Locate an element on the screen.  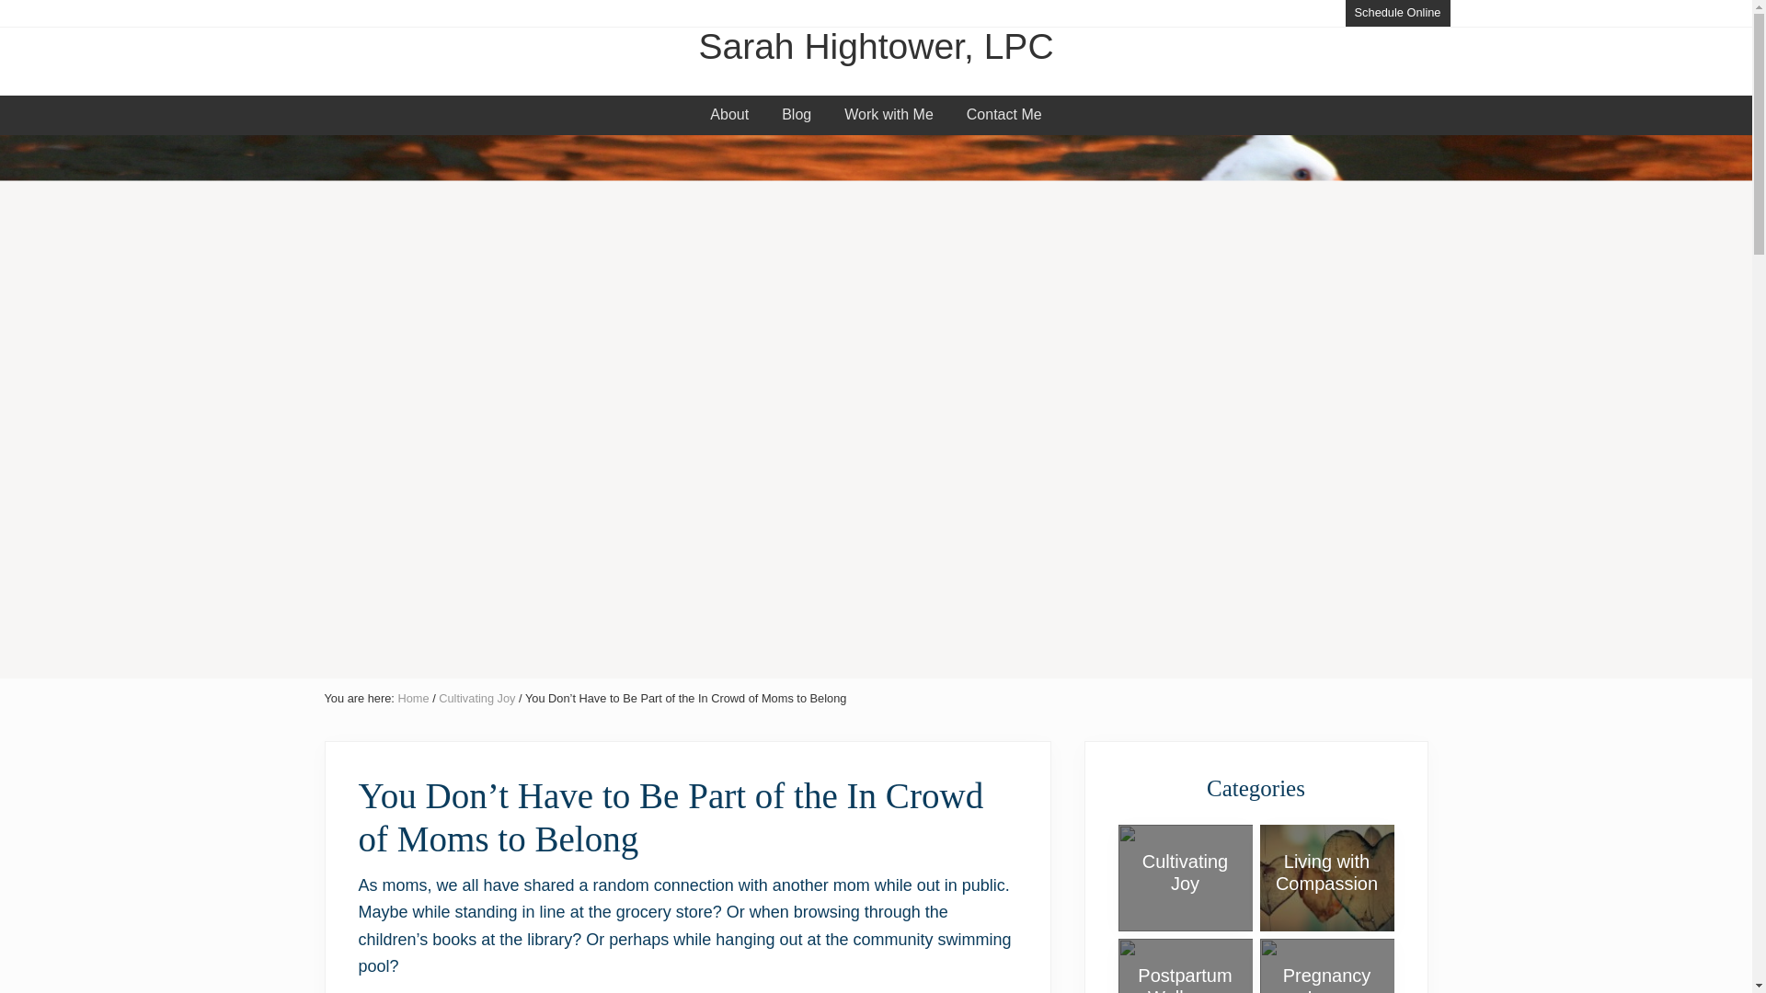
Schedule Online is located at coordinates (1398, 13).